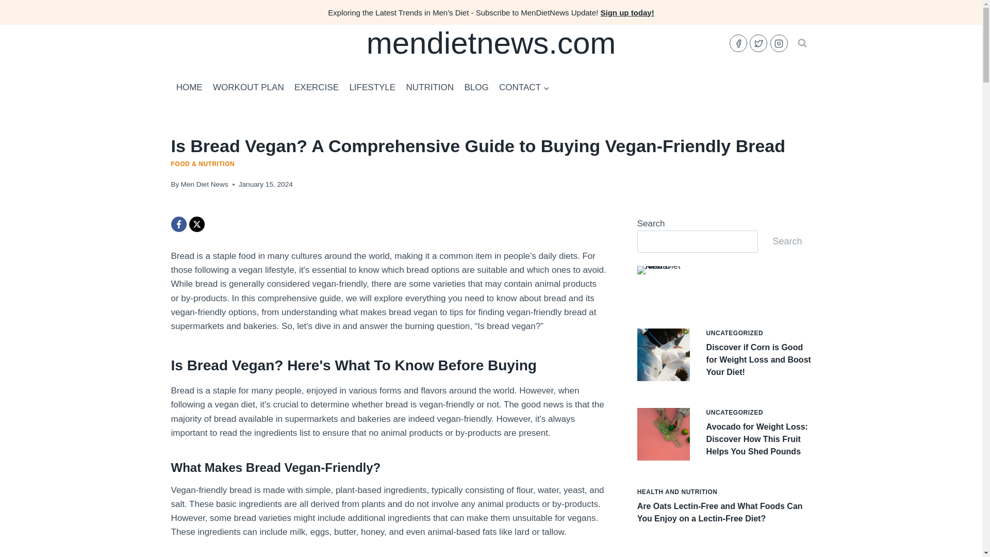 This screenshot has width=990, height=557. Describe the element at coordinates (372, 88) in the screenshot. I see `LIFESTYLE` at that location.